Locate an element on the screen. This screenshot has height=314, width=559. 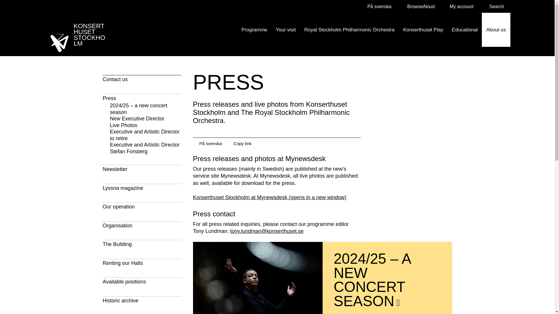
KONSERTHUSET STOCKHOLM is located at coordinates (79, 36).